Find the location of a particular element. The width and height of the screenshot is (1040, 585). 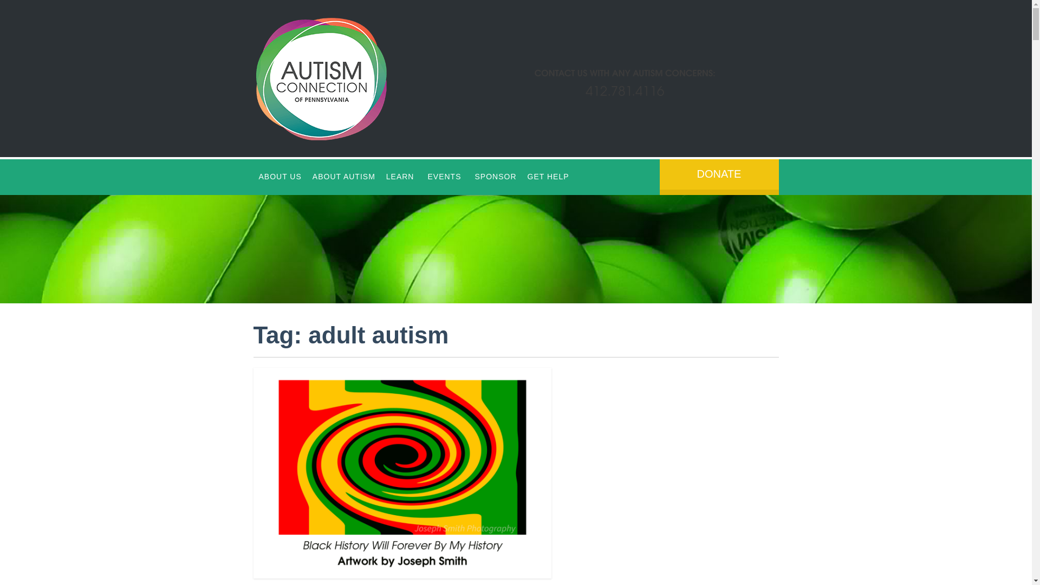

GET HELP is located at coordinates (548, 177).